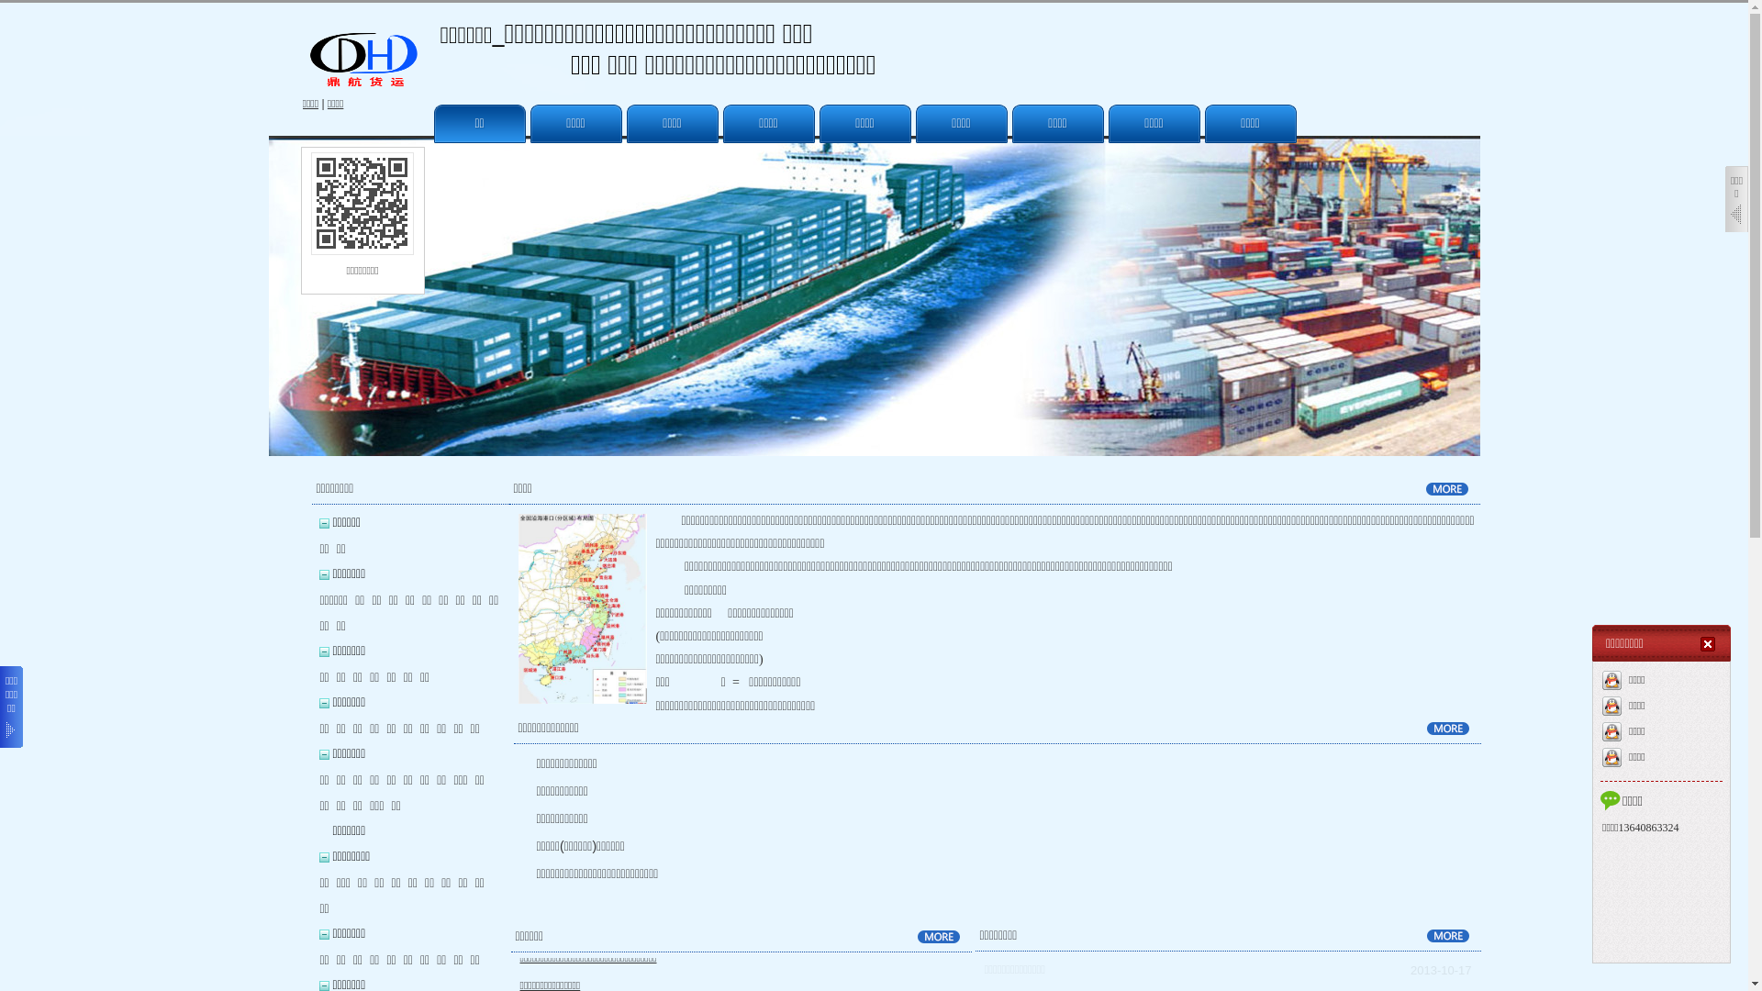 The height and width of the screenshot is (991, 1762). Describe the element at coordinates (582, 609) in the screenshot. I see `54` at that location.